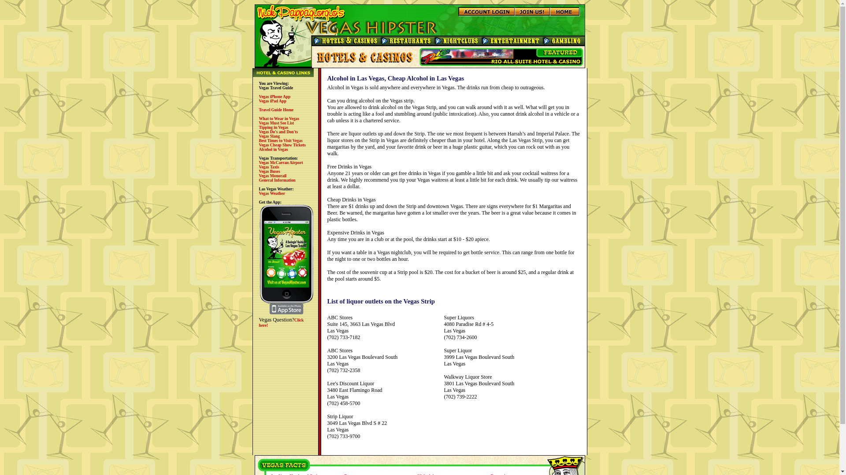 Image resolution: width=846 pixels, height=475 pixels. What do you see at coordinates (269, 167) in the screenshot?
I see `Vegas Taxis` at bounding box center [269, 167].